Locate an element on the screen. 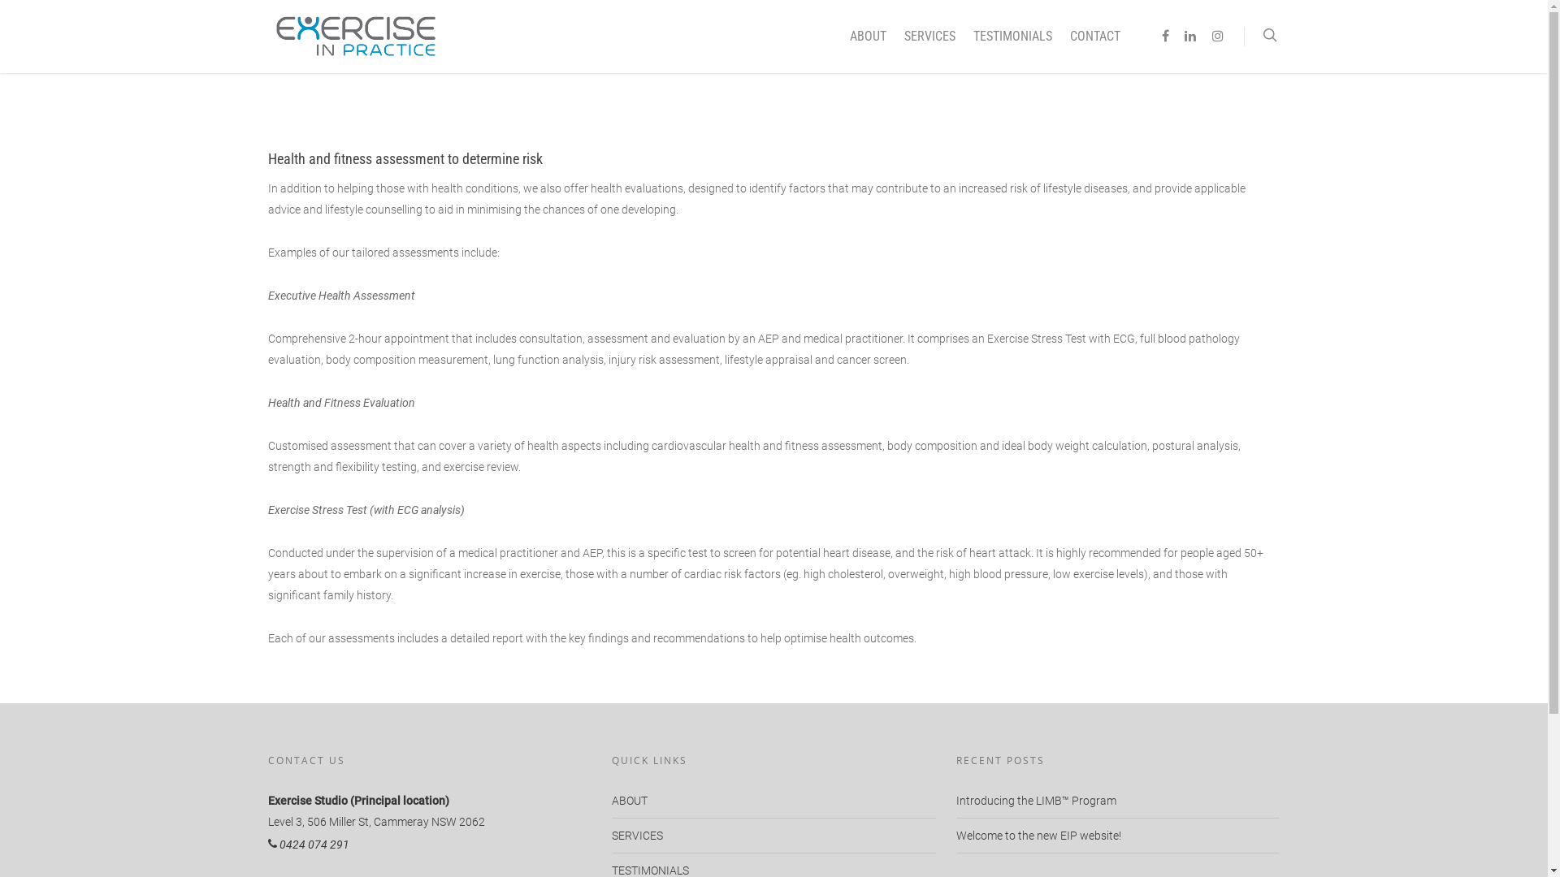  ABOUT is located at coordinates (773, 804).